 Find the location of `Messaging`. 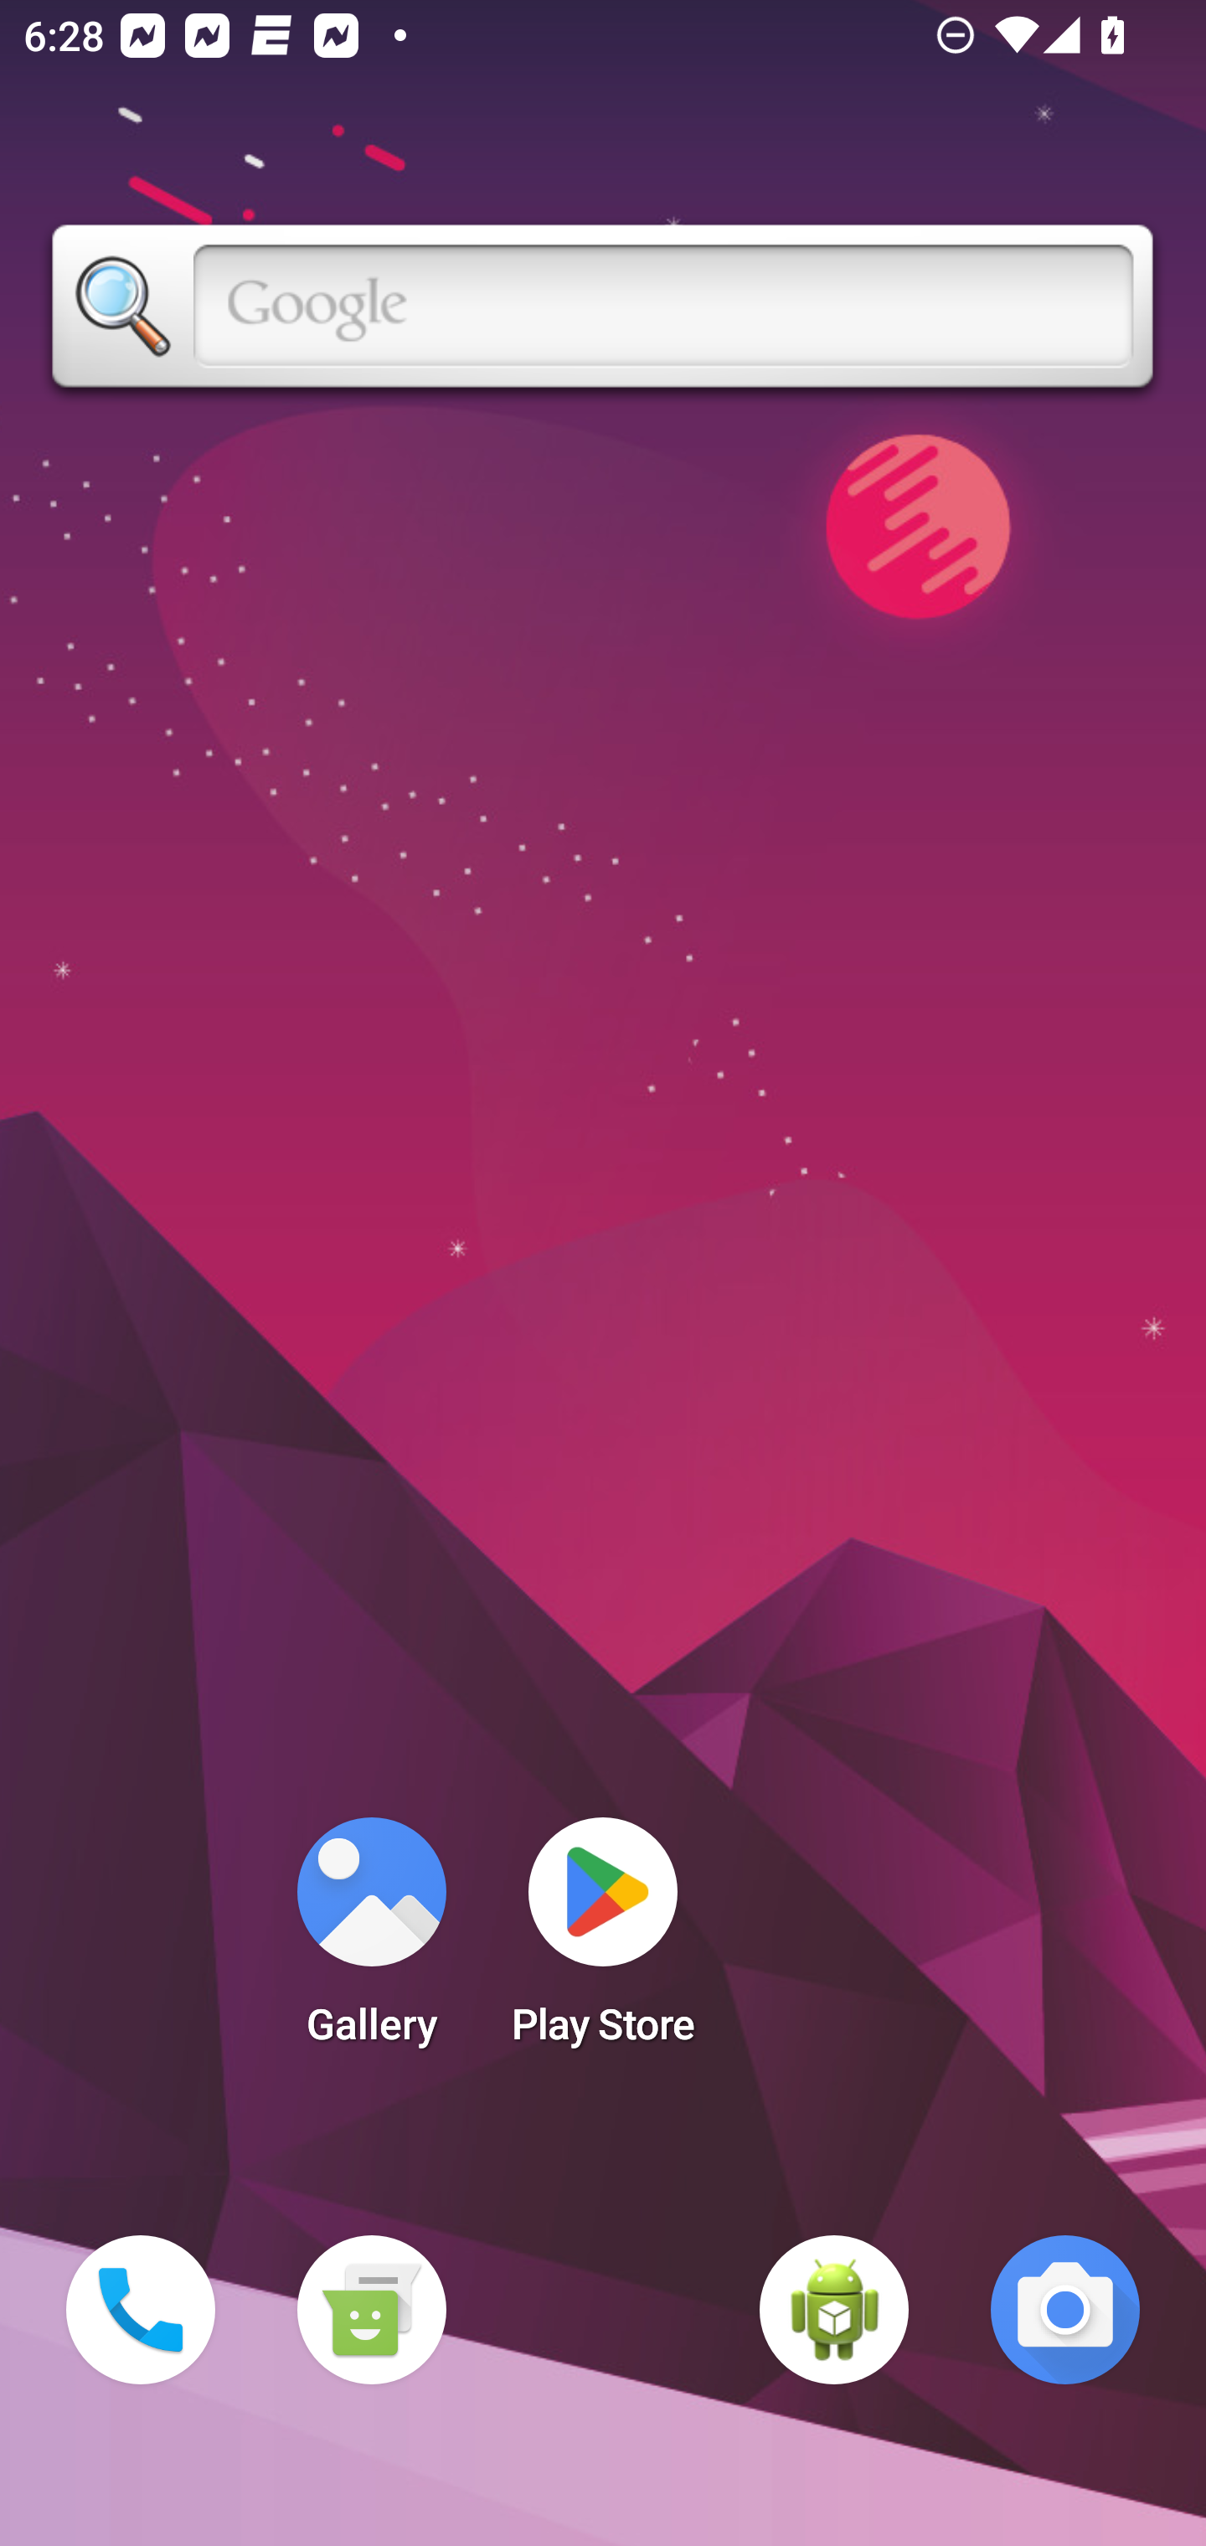

Messaging is located at coordinates (371, 2310).